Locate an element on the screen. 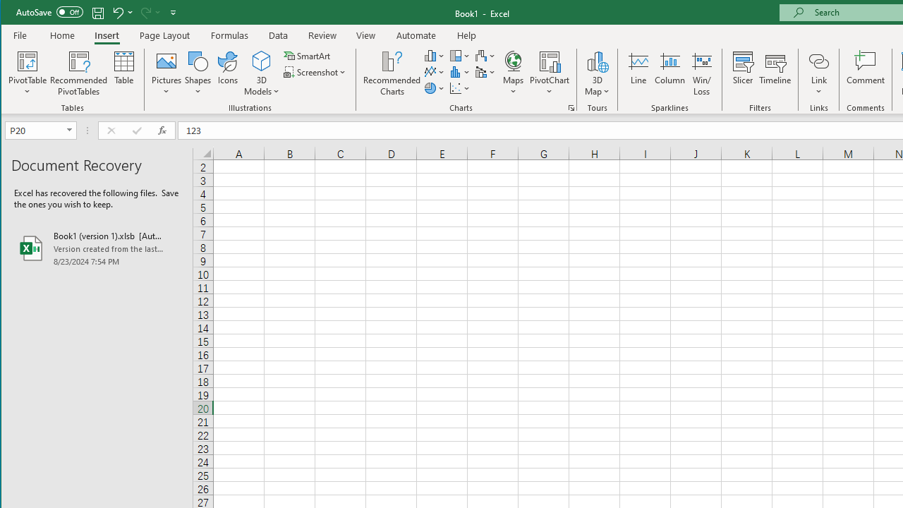 This screenshot has height=508, width=903. SmartArt... is located at coordinates (308, 55).